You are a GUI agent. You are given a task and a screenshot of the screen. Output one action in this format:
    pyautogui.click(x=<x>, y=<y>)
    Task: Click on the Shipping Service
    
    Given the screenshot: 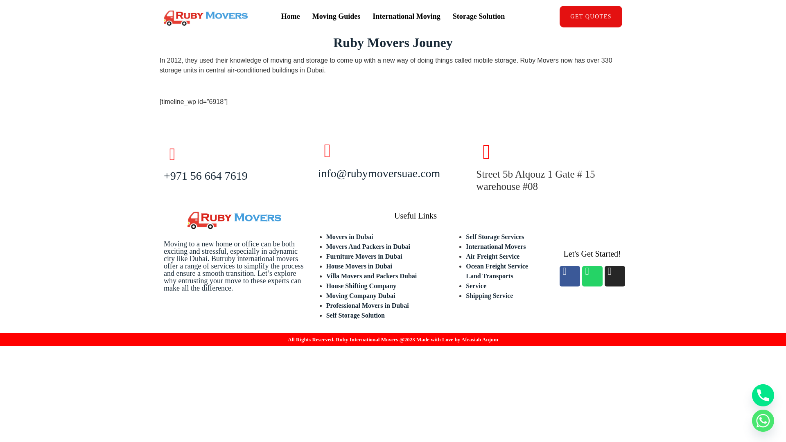 What is the action you would take?
    pyautogui.click(x=490, y=295)
    